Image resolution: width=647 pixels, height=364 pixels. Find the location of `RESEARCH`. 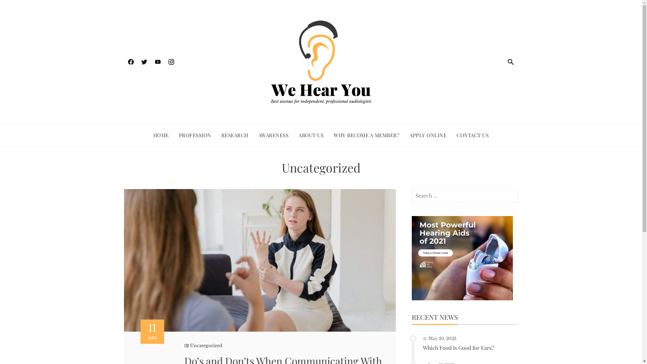

RESEARCH is located at coordinates (235, 135).